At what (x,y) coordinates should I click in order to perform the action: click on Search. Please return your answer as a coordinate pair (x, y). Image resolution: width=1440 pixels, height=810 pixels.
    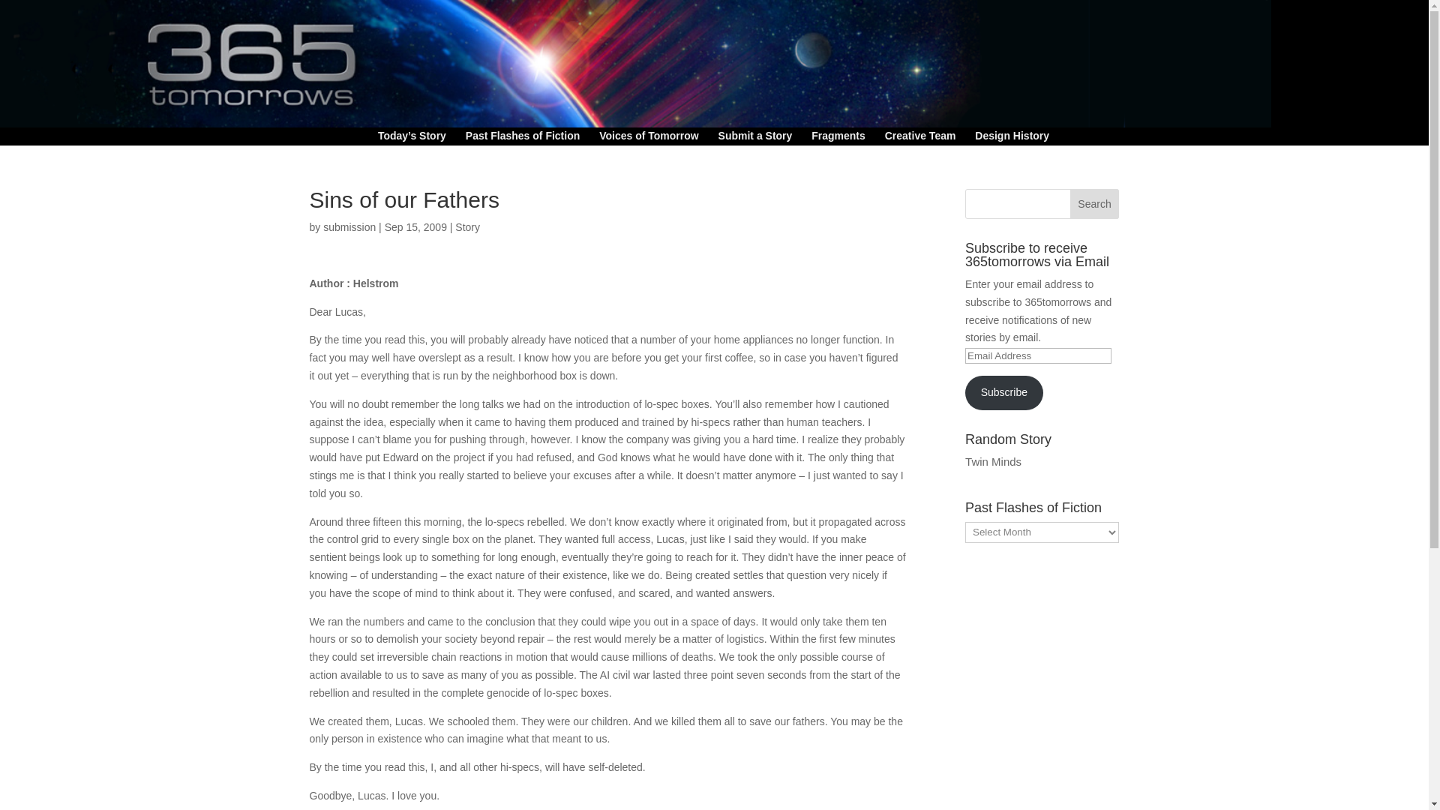
    Looking at the image, I should click on (1095, 203).